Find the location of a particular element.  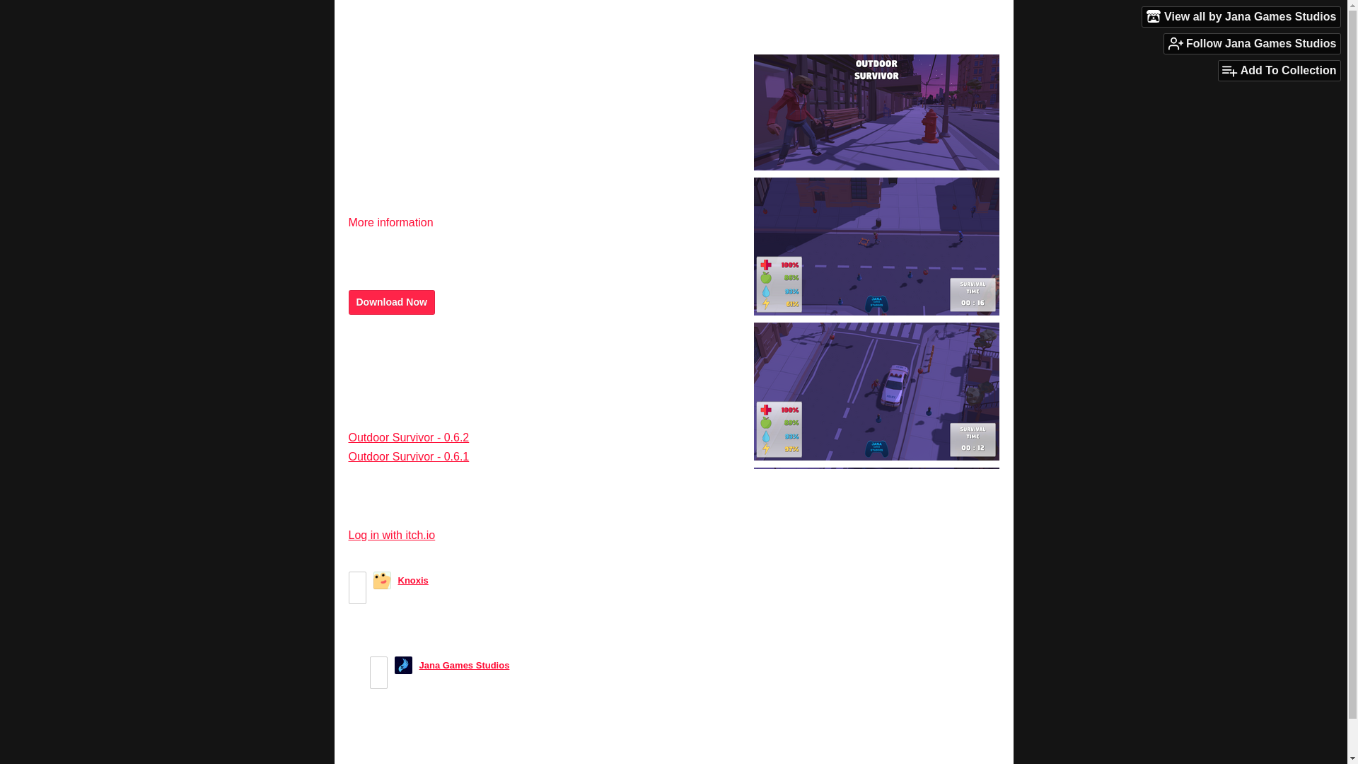

Vote up is located at coordinates (356, 579).